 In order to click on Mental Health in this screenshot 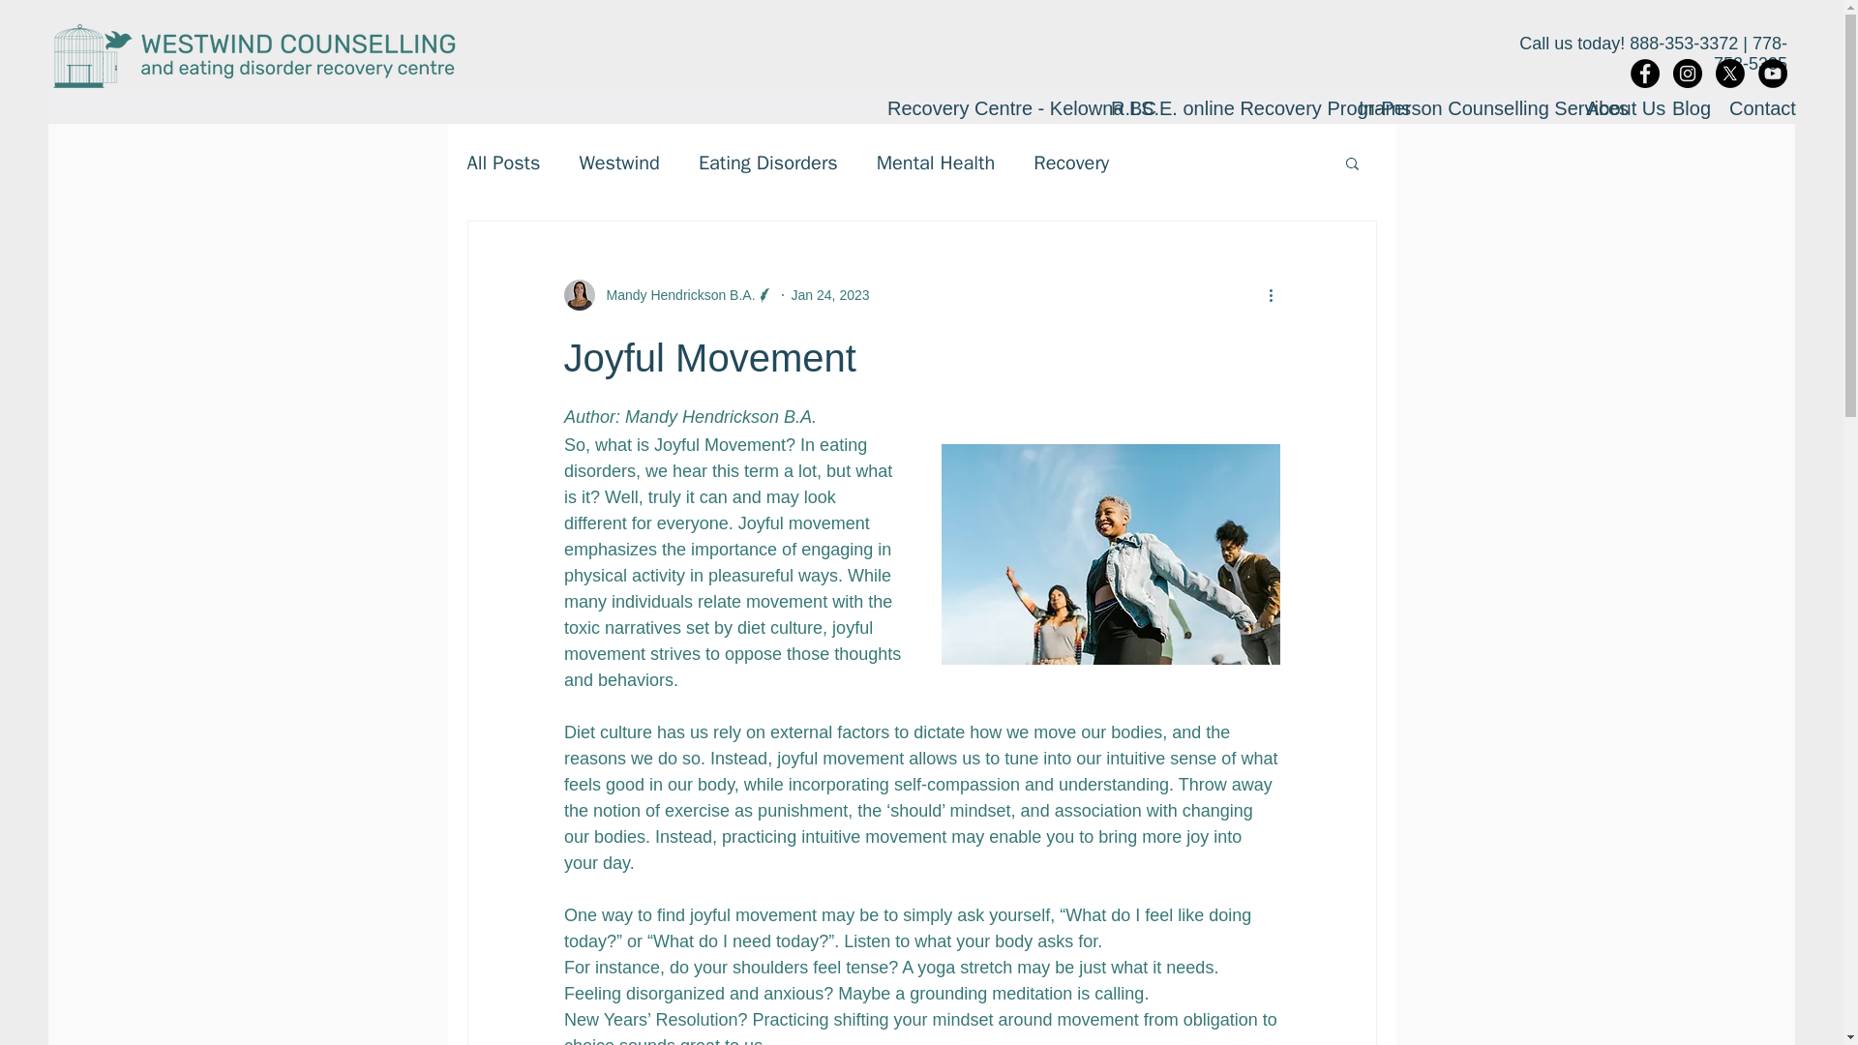, I will do `click(937, 163)`.